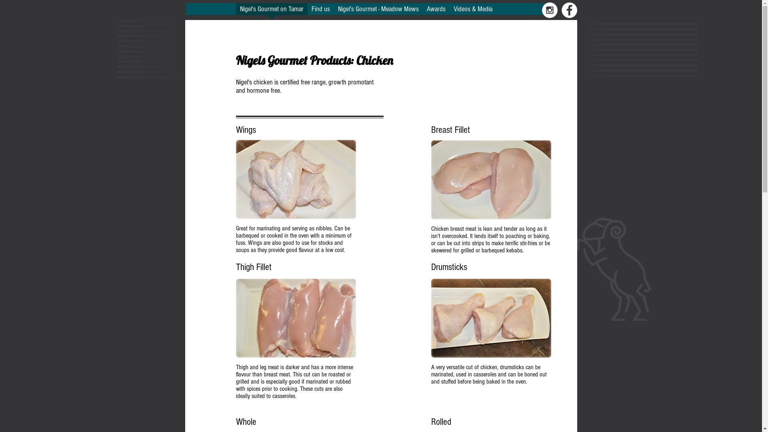 The height and width of the screenshot is (432, 768). What do you see at coordinates (378, 12) in the screenshot?
I see `Nigel's Gourmet - Meadow Mews` at bounding box center [378, 12].